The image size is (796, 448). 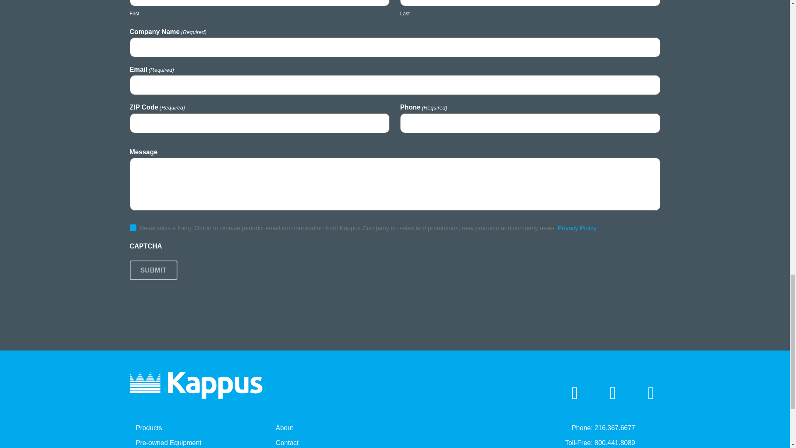 What do you see at coordinates (651, 393) in the screenshot?
I see `Follow on Instagram` at bounding box center [651, 393].